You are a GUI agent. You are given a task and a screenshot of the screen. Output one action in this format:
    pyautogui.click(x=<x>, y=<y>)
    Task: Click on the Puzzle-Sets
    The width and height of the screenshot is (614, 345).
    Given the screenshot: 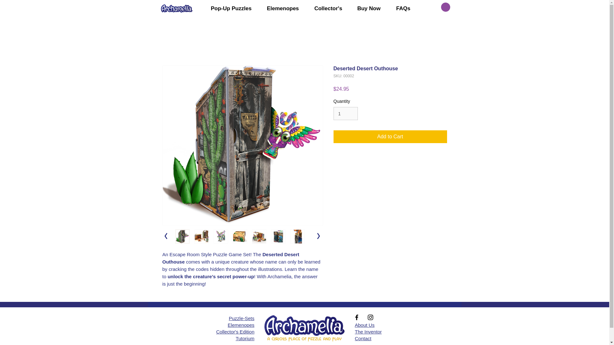 What is the action you would take?
    pyautogui.click(x=241, y=318)
    